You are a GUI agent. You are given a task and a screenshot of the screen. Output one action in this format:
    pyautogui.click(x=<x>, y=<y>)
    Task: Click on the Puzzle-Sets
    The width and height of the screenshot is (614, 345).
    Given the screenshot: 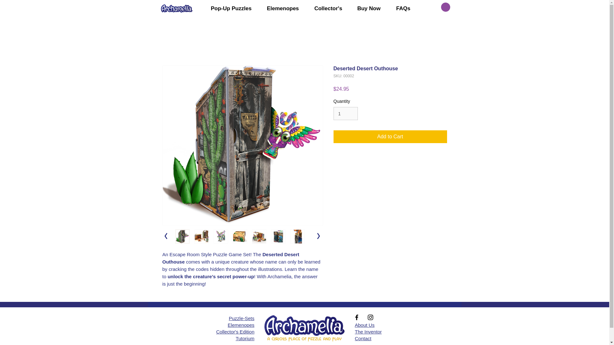 What is the action you would take?
    pyautogui.click(x=241, y=318)
    